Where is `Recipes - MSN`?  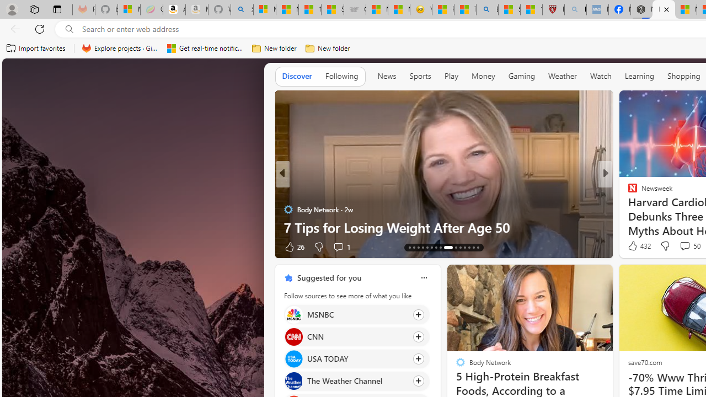 Recipes - MSN is located at coordinates (443, 10).